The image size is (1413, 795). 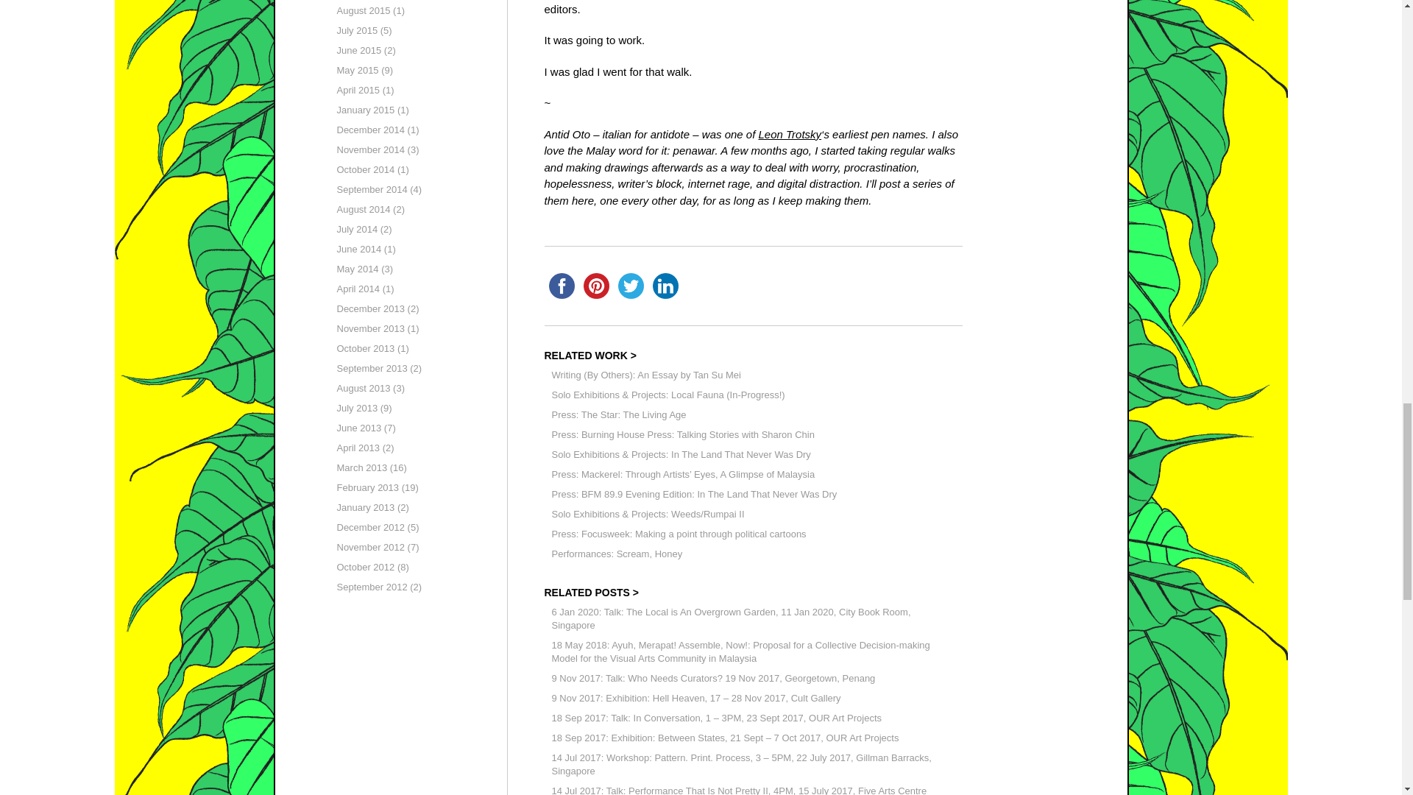 I want to click on Press: Burning House Press: Talking Stories with Sharon Chin, so click(x=683, y=436).